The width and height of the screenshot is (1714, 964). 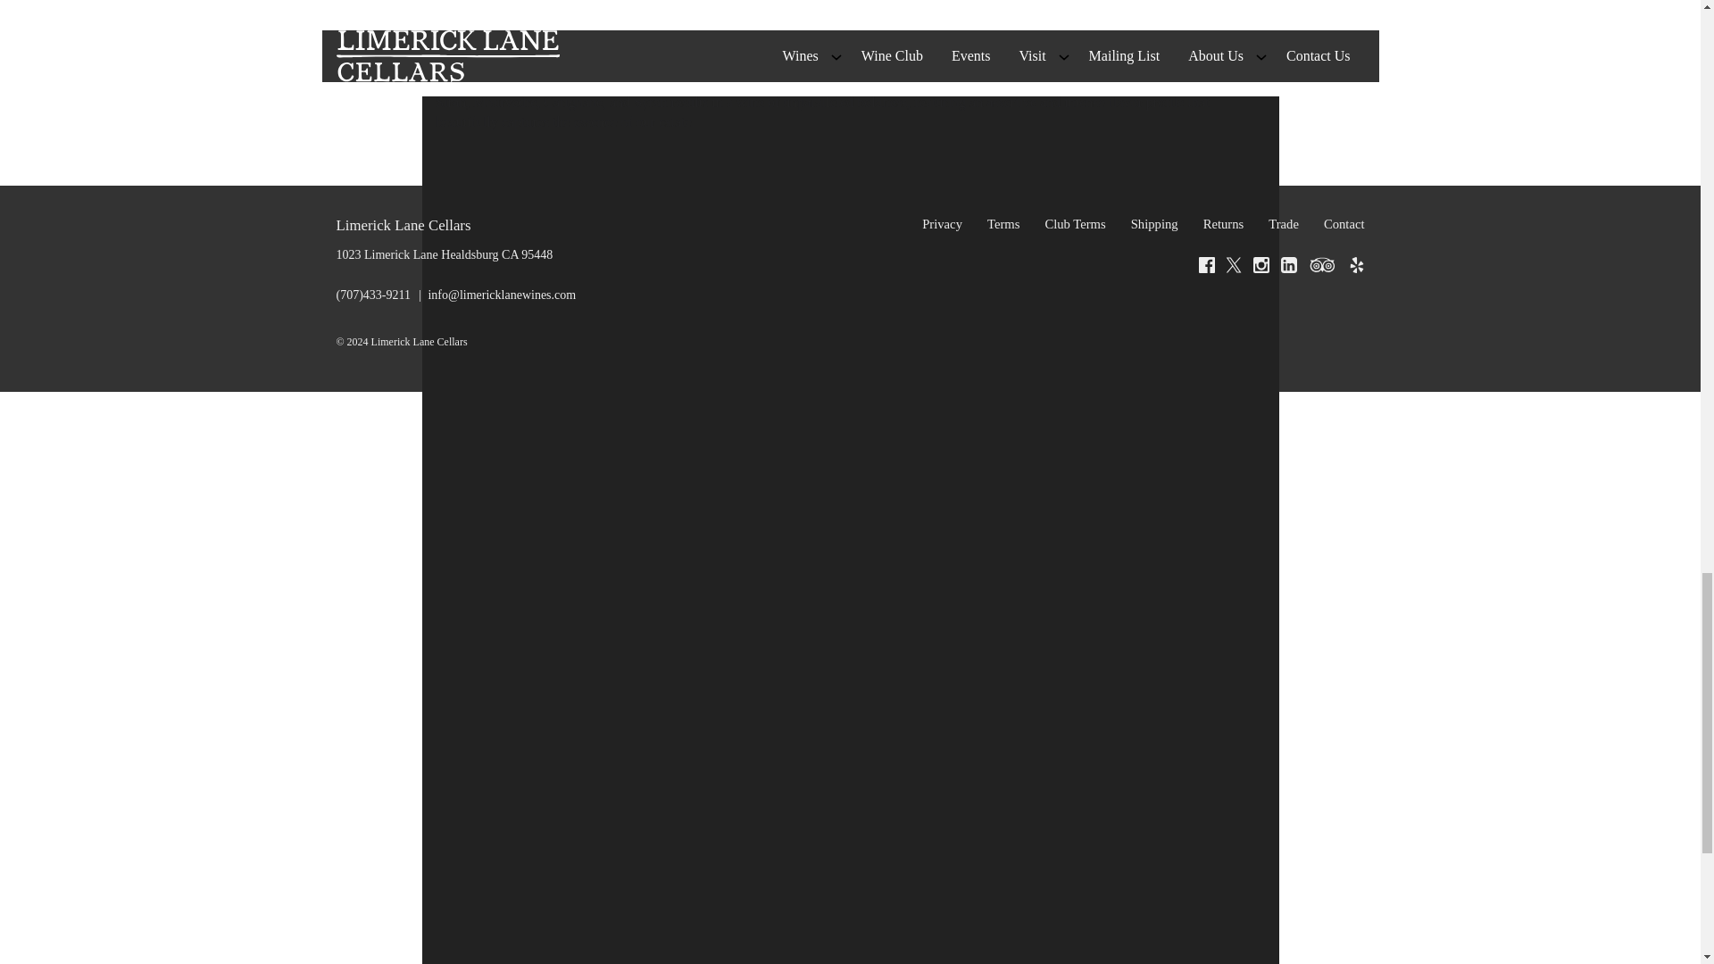 I want to click on Contact, so click(x=1340, y=224).